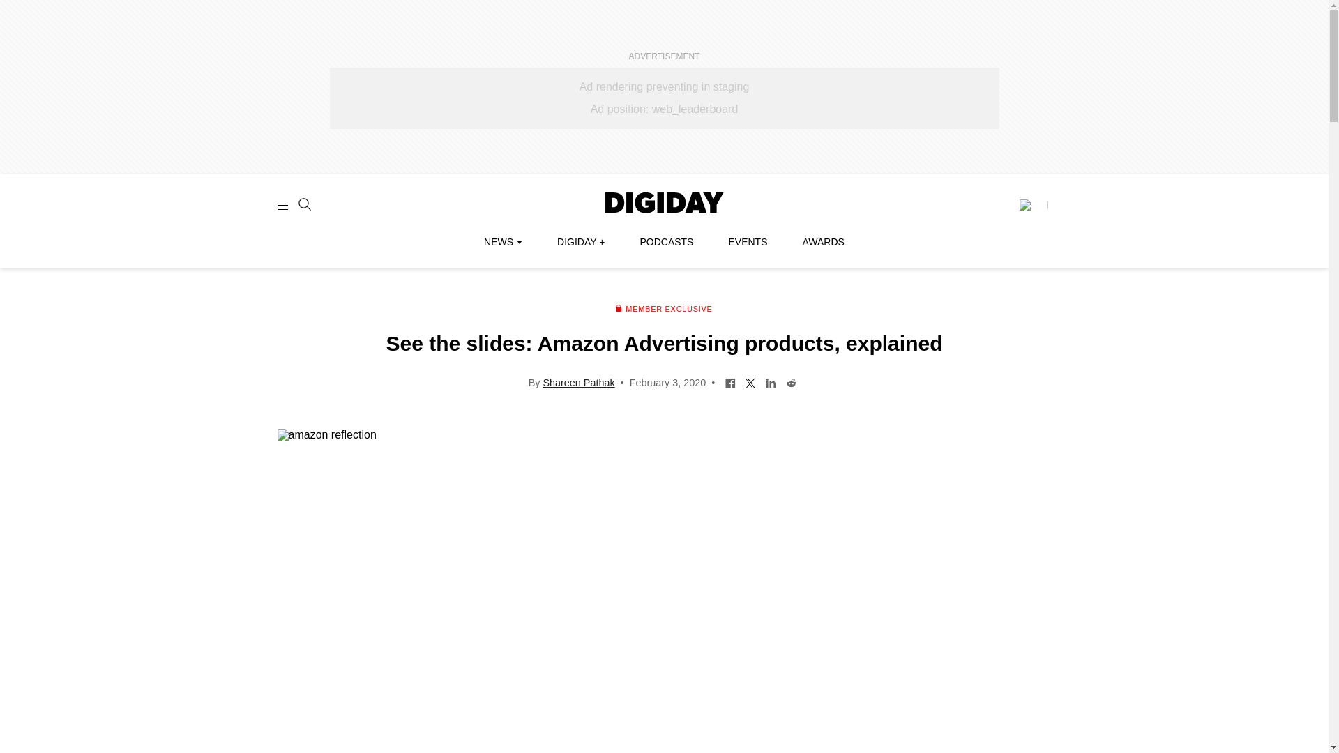  Describe the element at coordinates (770, 382) in the screenshot. I see `Share on LinkedIn` at that location.